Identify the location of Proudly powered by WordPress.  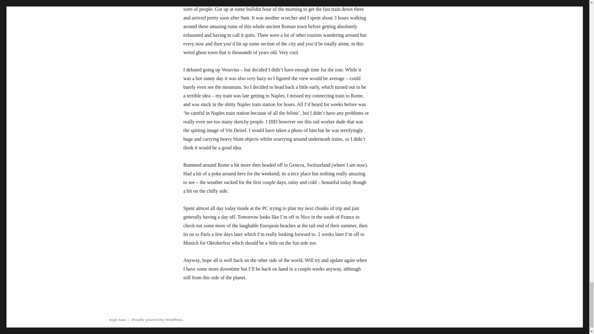
(157, 320).